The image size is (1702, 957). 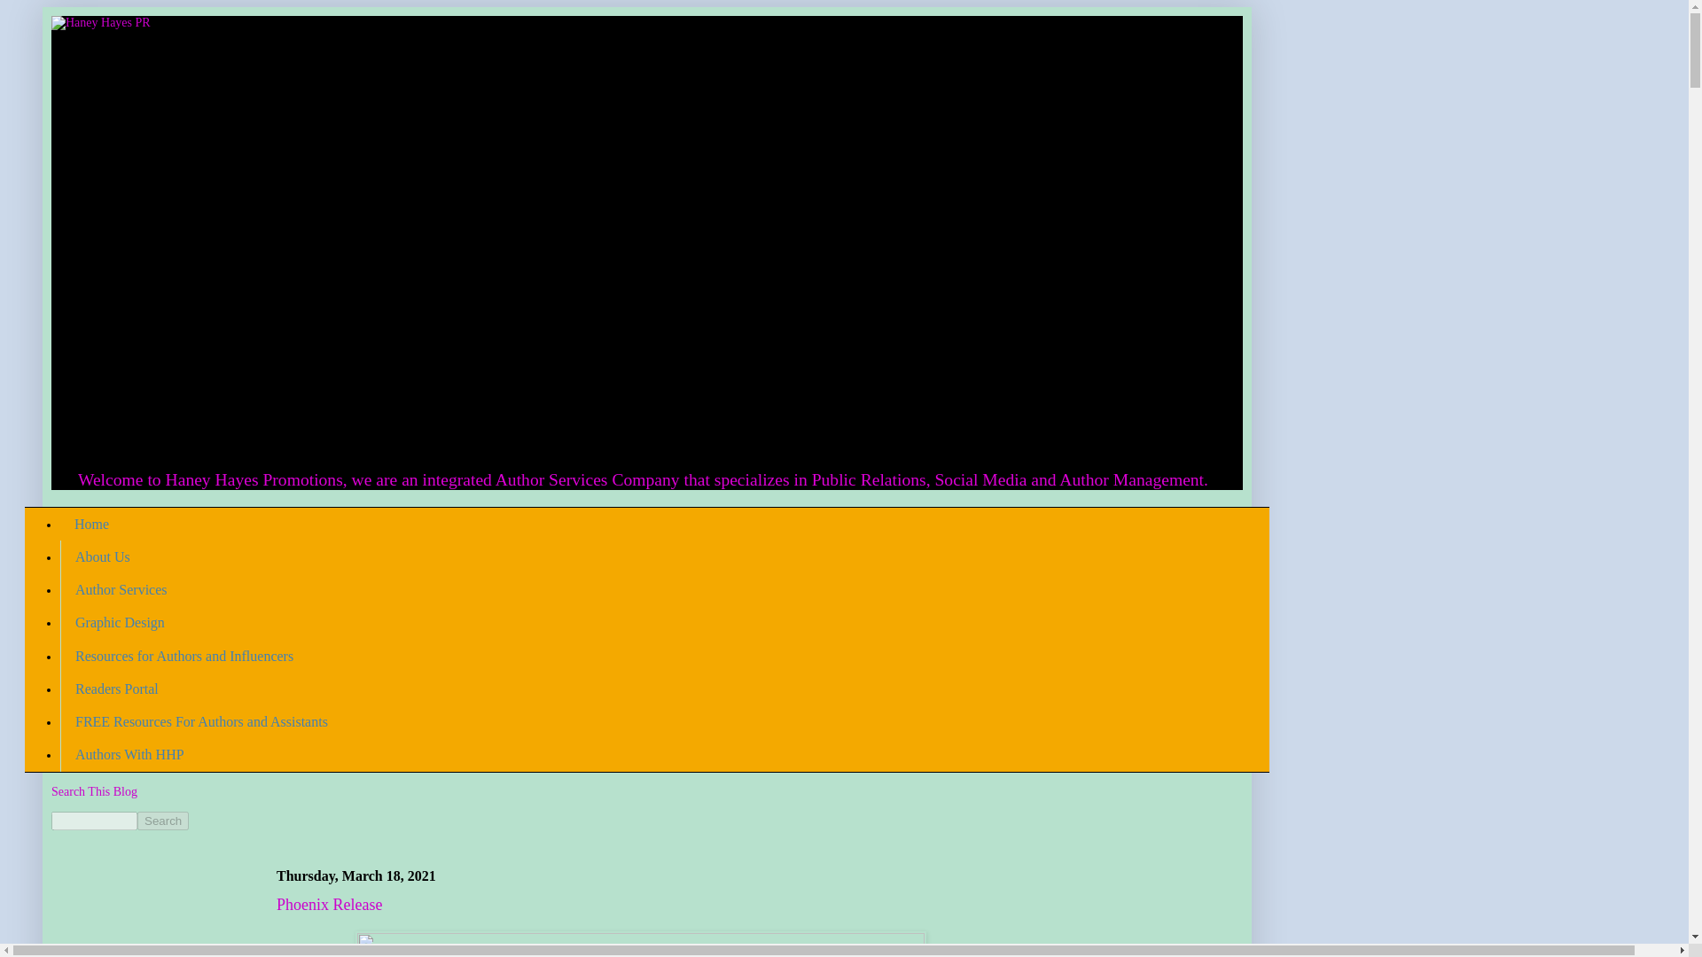 I want to click on About Us, so click(x=102, y=556).